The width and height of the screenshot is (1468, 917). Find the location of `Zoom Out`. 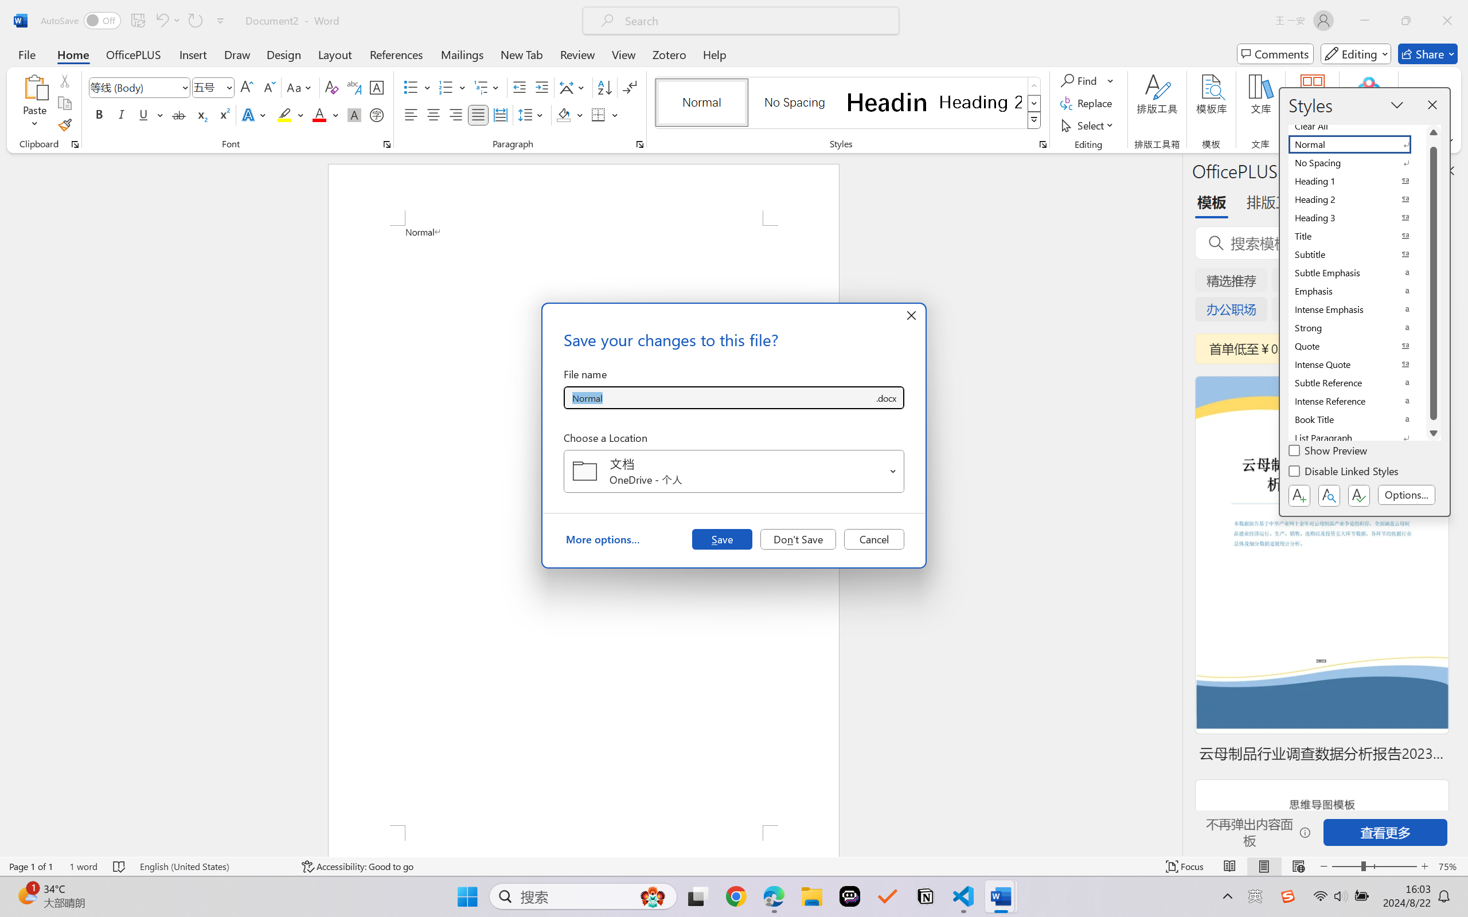

Zoom Out is located at coordinates (1346, 867).